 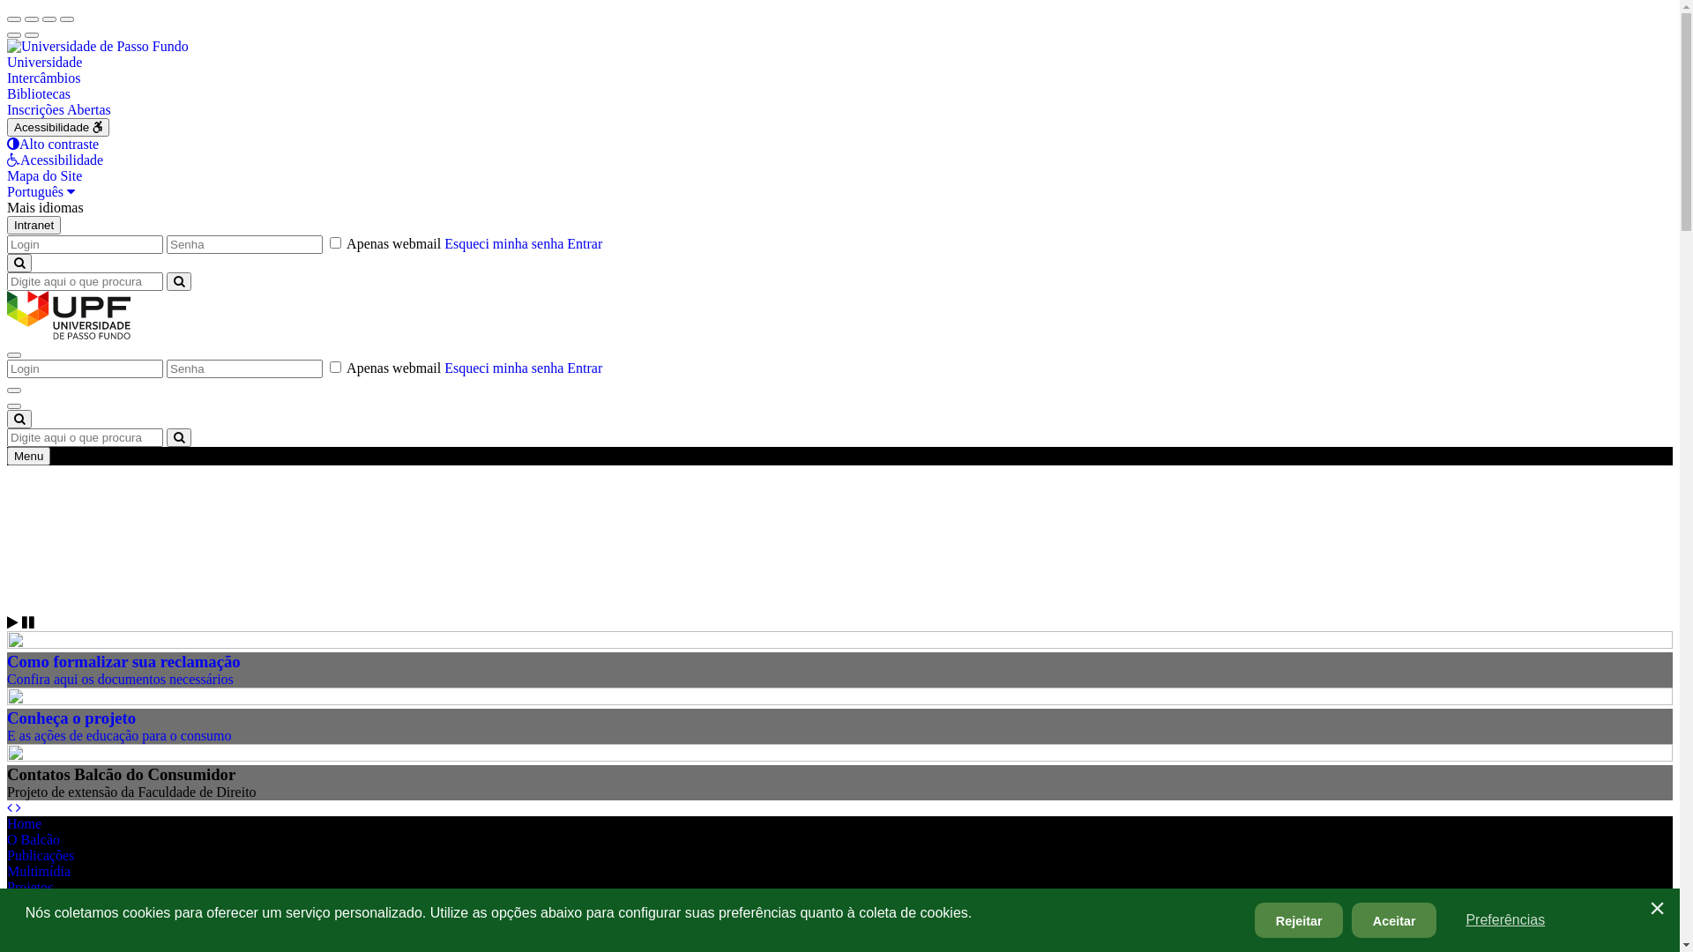 I want to click on busca, so click(x=19, y=420).